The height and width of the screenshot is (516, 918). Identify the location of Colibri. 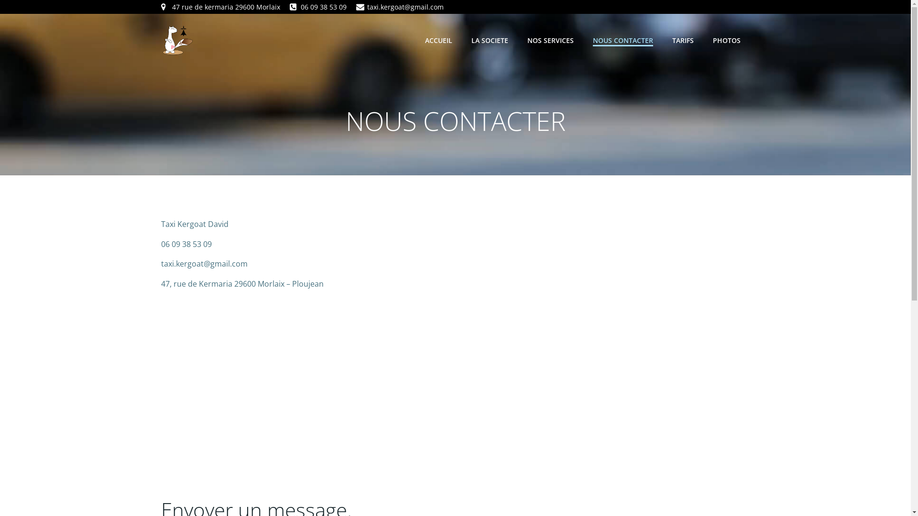
(562, 487).